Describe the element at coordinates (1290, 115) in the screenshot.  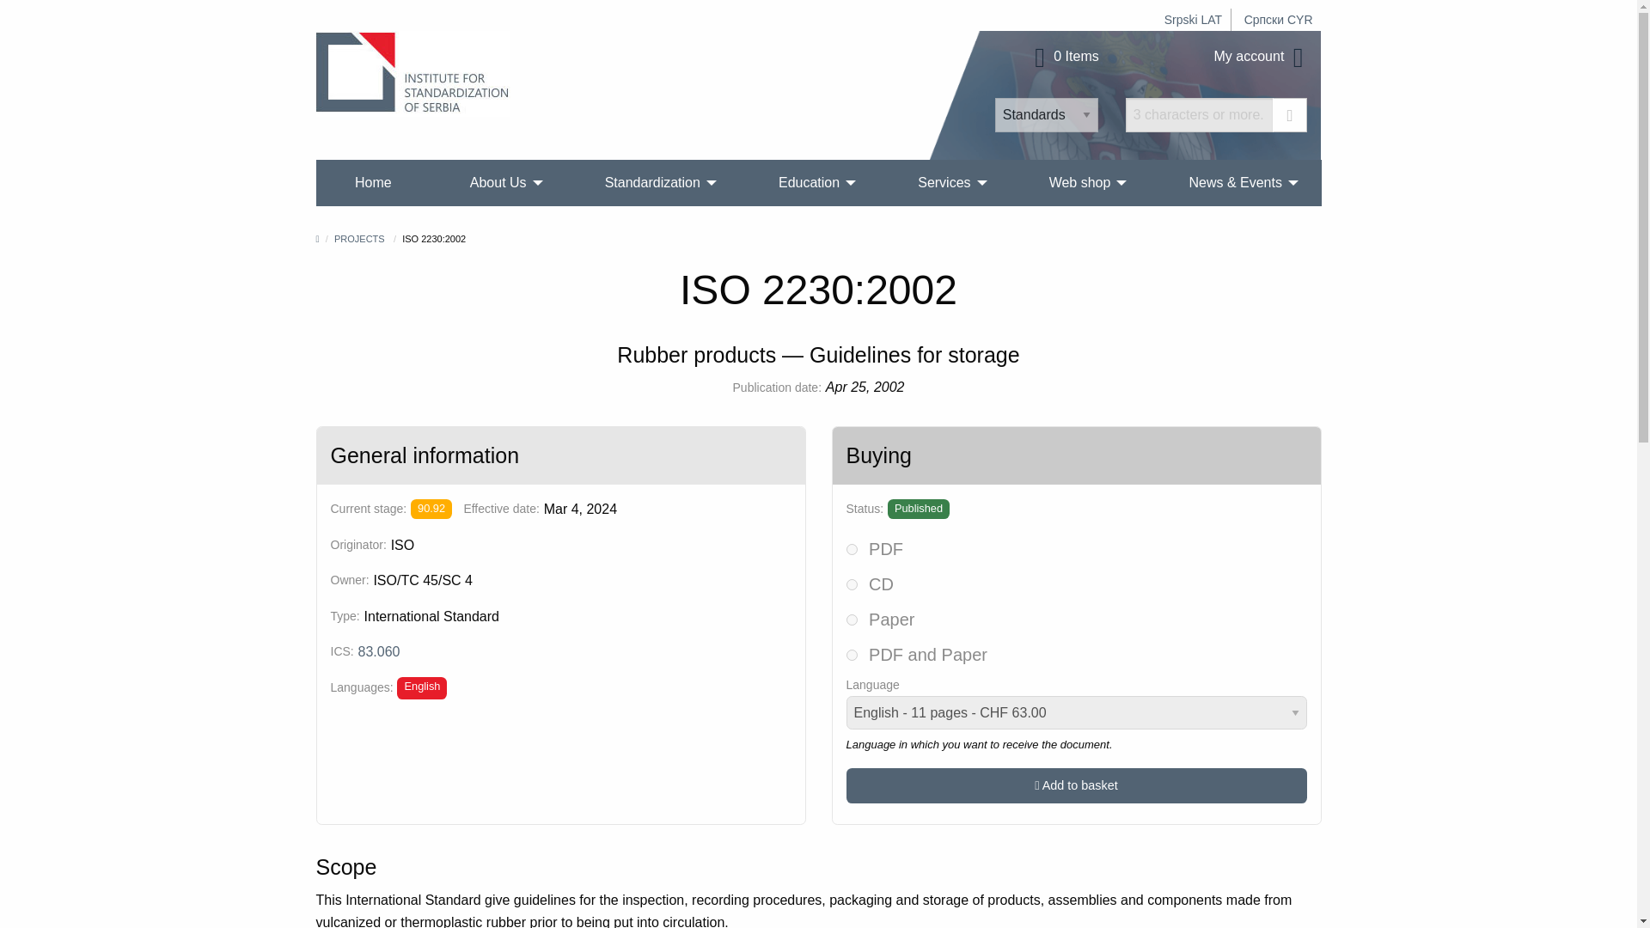
I see `Search` at that location.